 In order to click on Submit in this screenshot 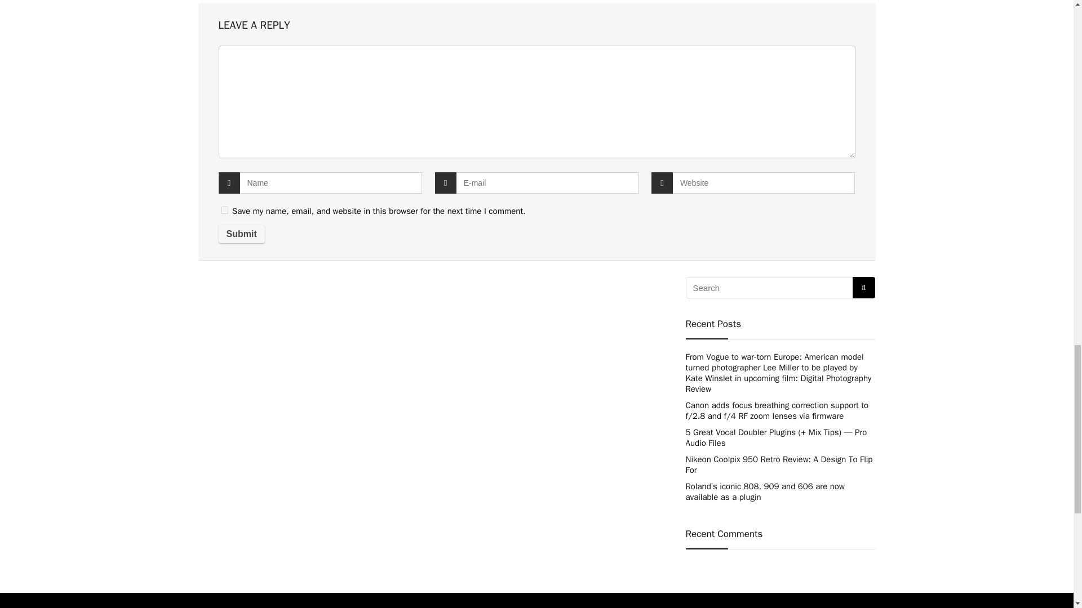, I will do `click(241, 234)`.